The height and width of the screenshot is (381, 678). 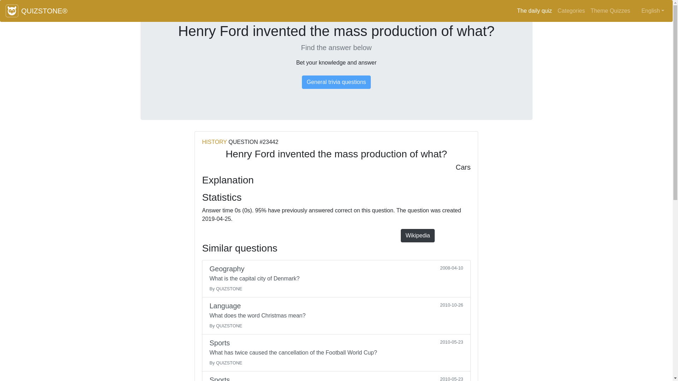 What do you see at coordinates (571, 11) in the screenshot?
I see `Categories` at bounding box center [571, 11].